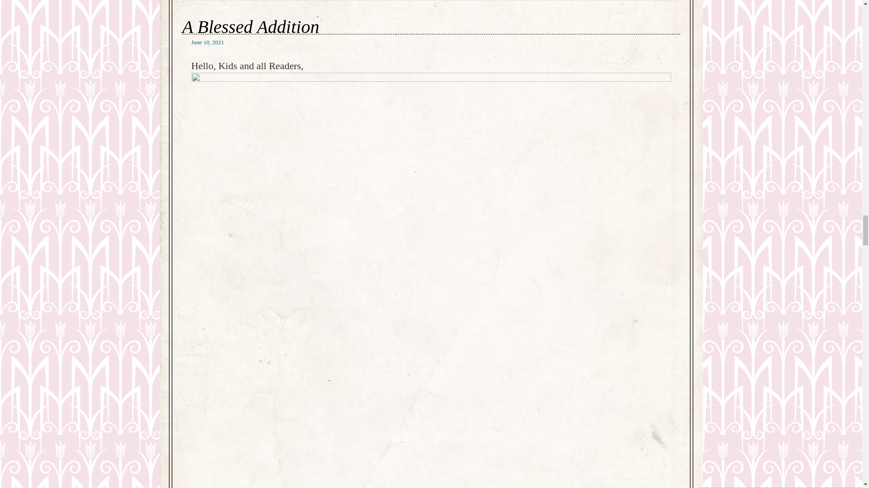 Image resolution: width=869 pixels, height=488 pixels. Describe the element at coordinates (207, 42) in the screenshot. I see `June 10, 2021` at that location.